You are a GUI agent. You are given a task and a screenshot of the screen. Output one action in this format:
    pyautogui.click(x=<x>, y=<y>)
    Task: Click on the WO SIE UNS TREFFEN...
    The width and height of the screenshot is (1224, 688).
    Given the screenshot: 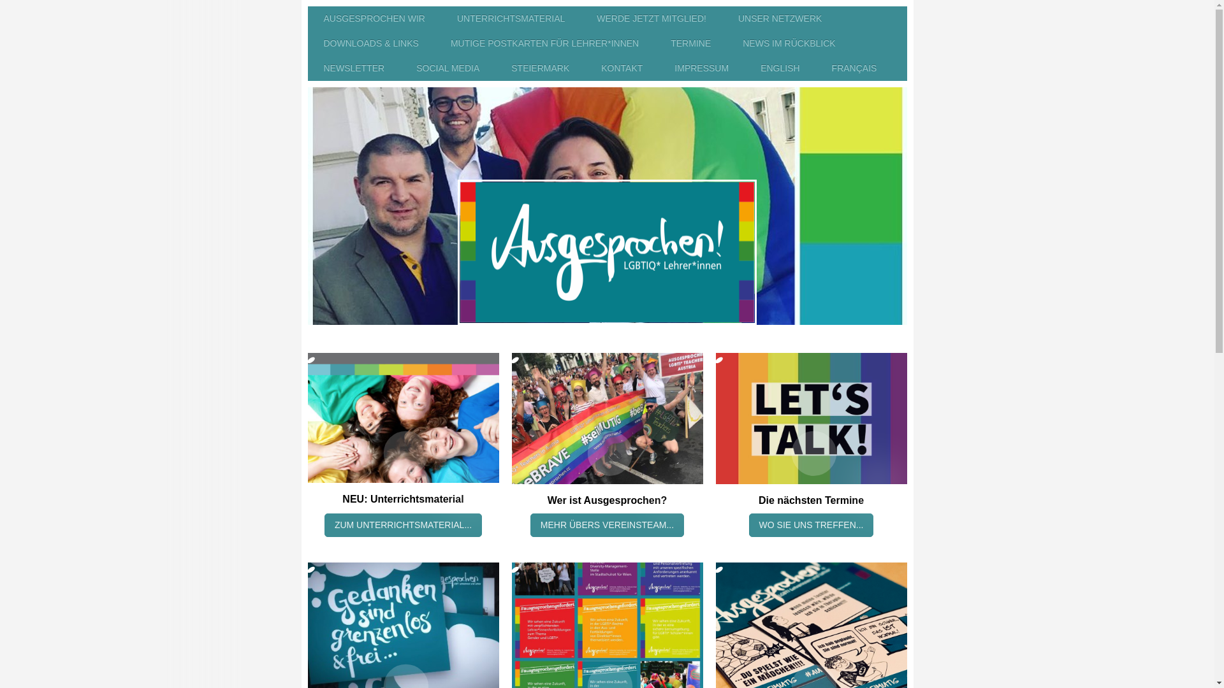 What is the action you would take?
    pyautogui.click(x=812, y=525)
    